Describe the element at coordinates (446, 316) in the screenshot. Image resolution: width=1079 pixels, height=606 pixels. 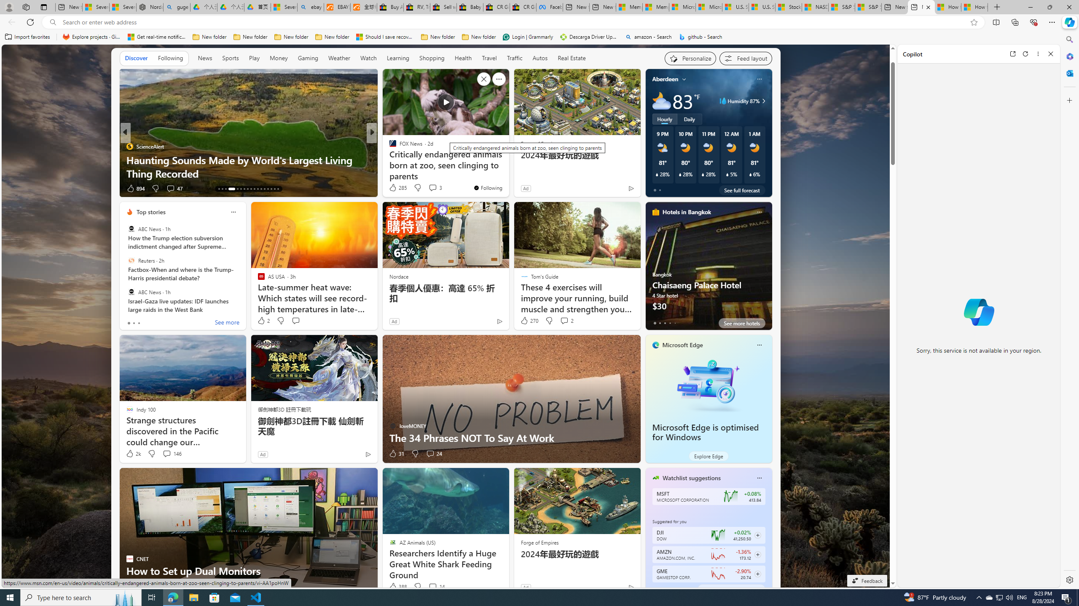
I see `AutomationID: backgroundImagePicture` at that location.